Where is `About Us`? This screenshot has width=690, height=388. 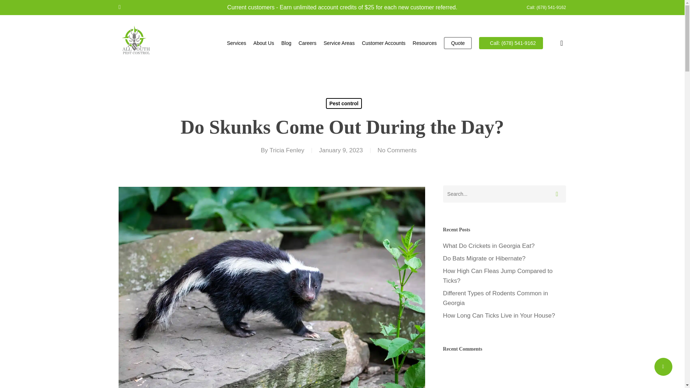
About Us is located at coordinates (263, 43).